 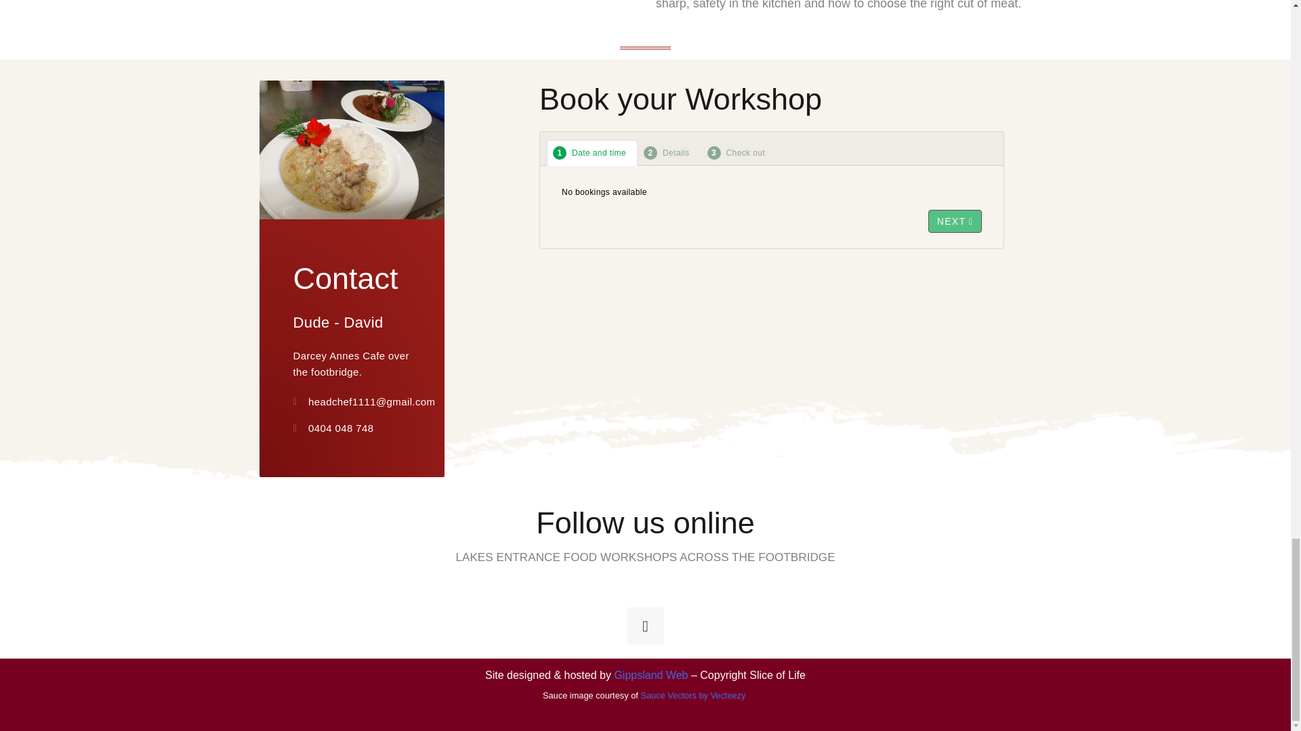 What do you see at coordinates (592, 153) in the screenshot?
I see `Date and time` at bounding box center [592, 153].